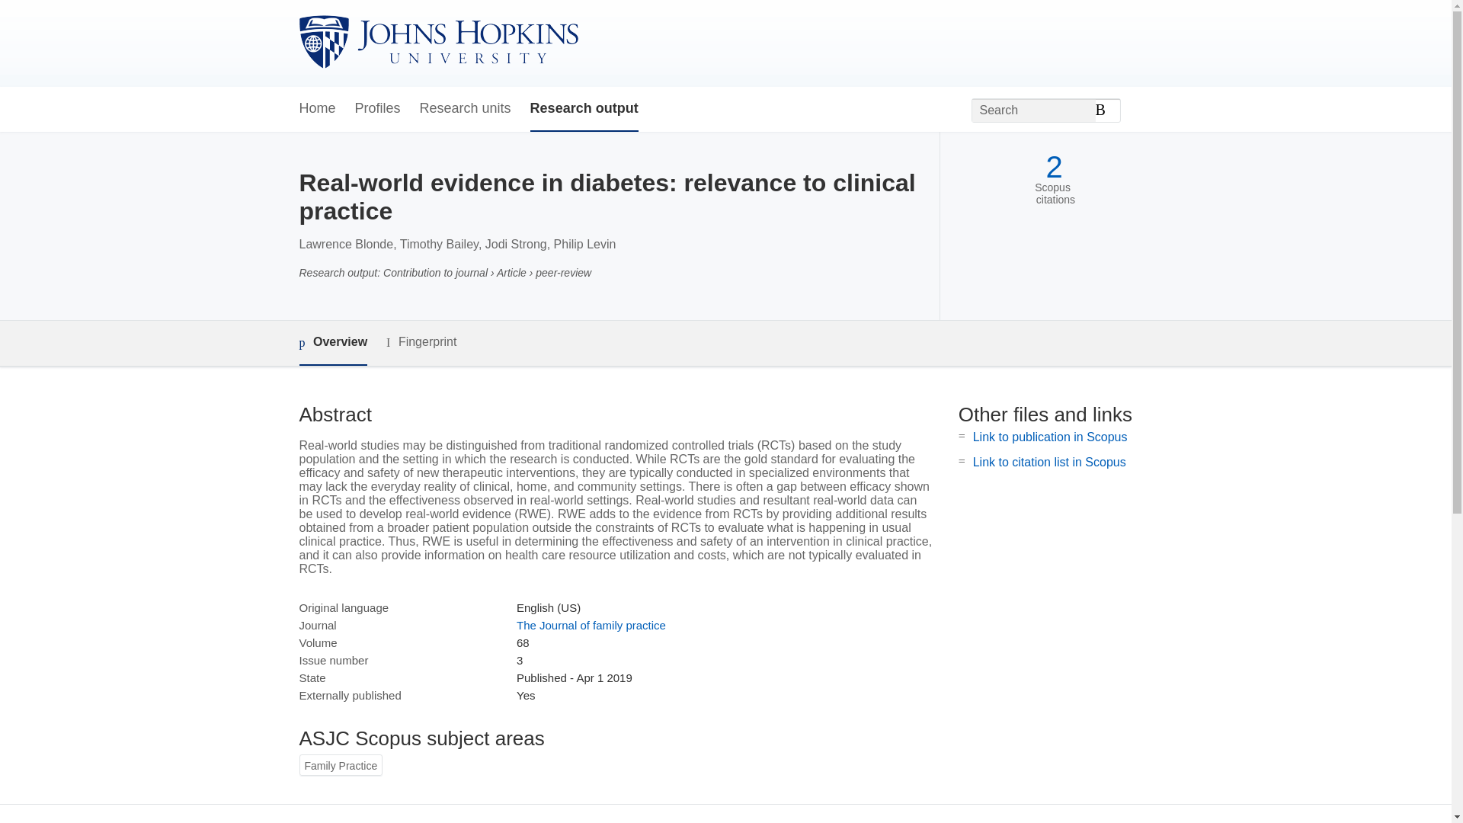 The image size is (1463, 823). I want to click on Johns Hopkins University Home, so click(437, 43).